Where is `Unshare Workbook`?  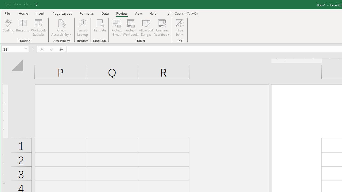
Unshare Workbook is located at coordinates (162, 28).